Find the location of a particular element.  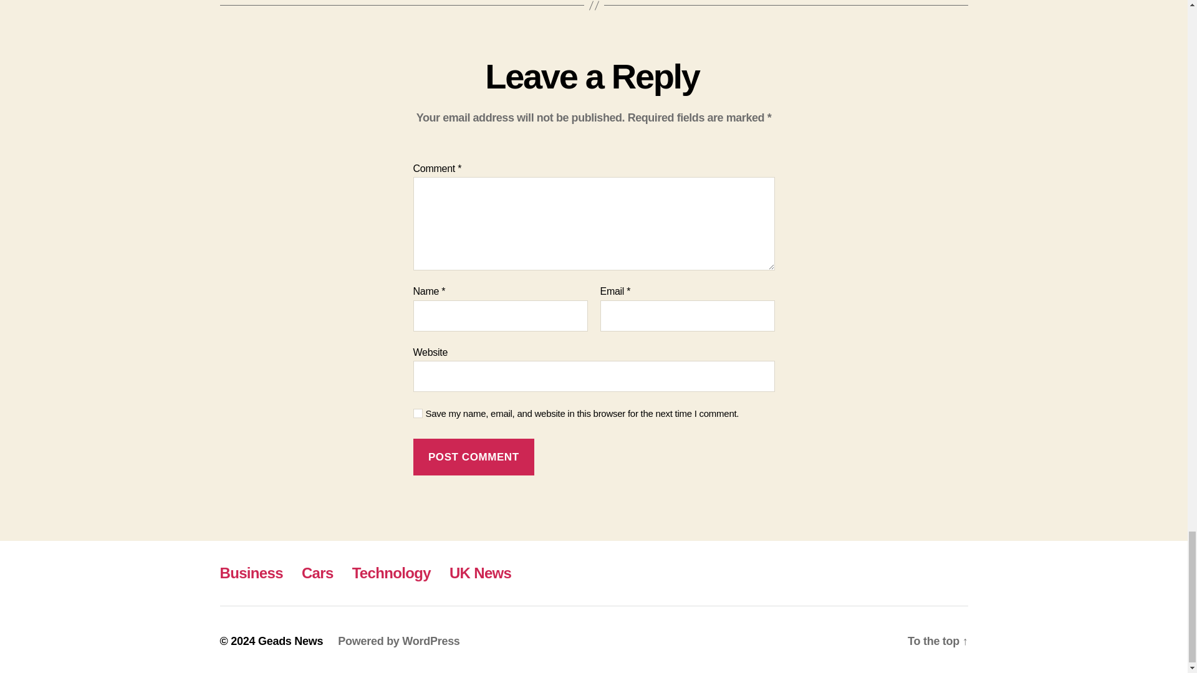

Technology is located at coordinates (392, 573).